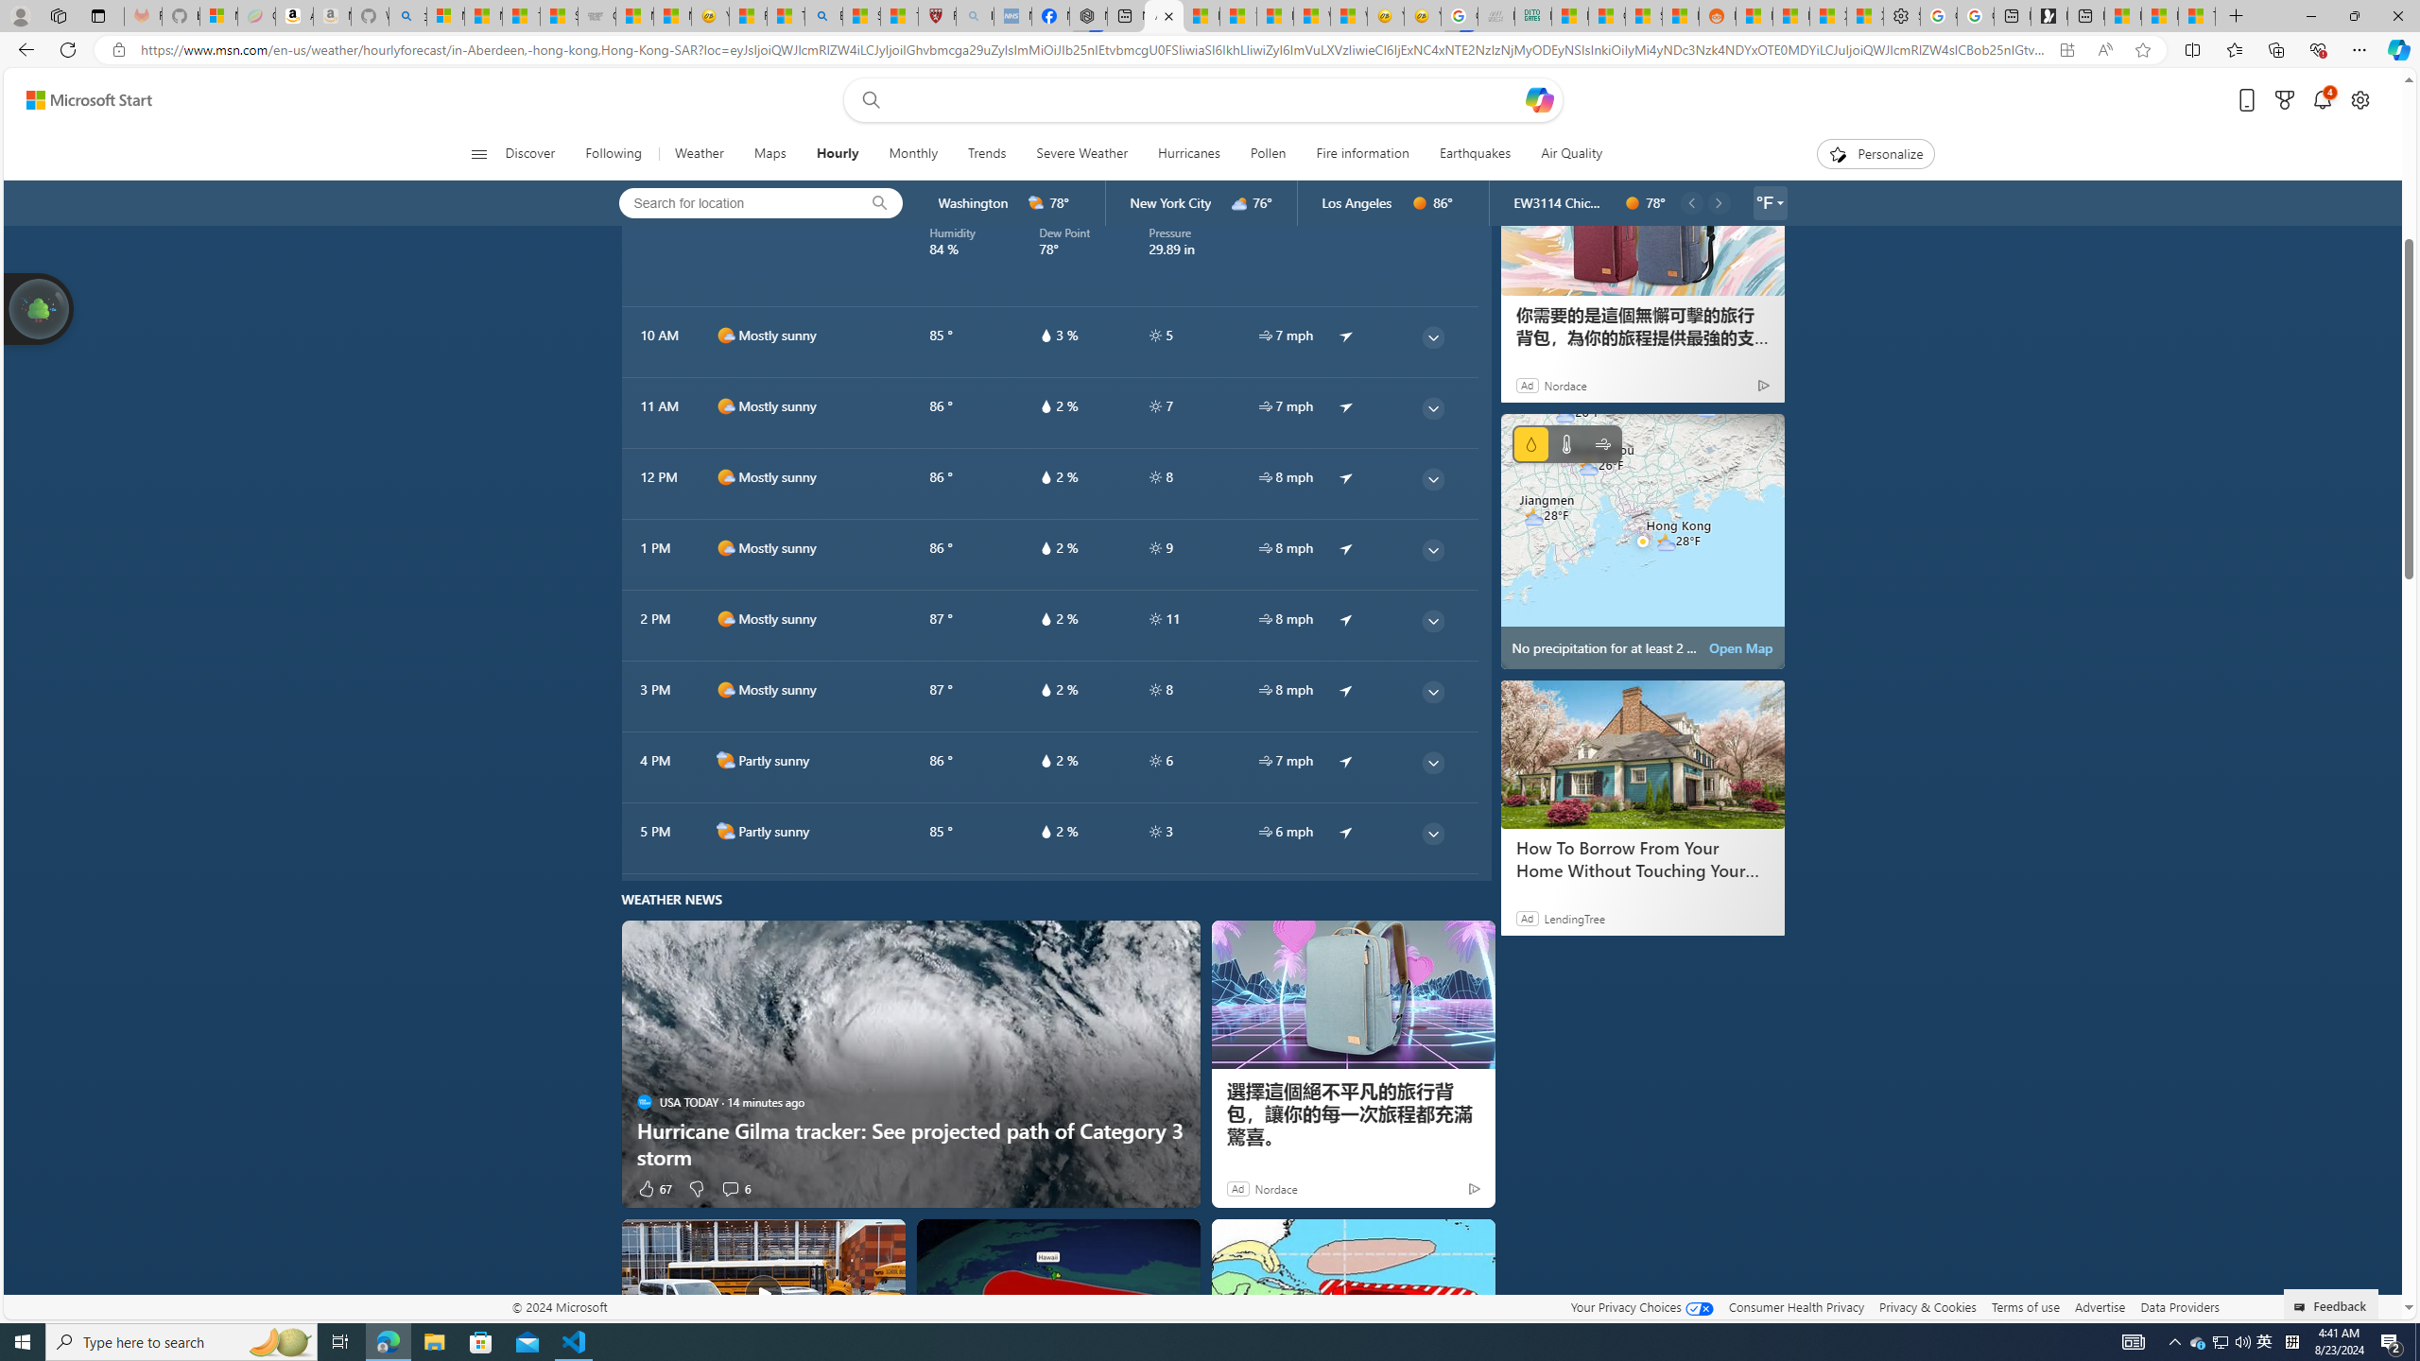  What do you see at coordinates (1643, 541) in the screenshot?
I see `No precipitation for at least 2 hours` at bounding box center [1643, 541].